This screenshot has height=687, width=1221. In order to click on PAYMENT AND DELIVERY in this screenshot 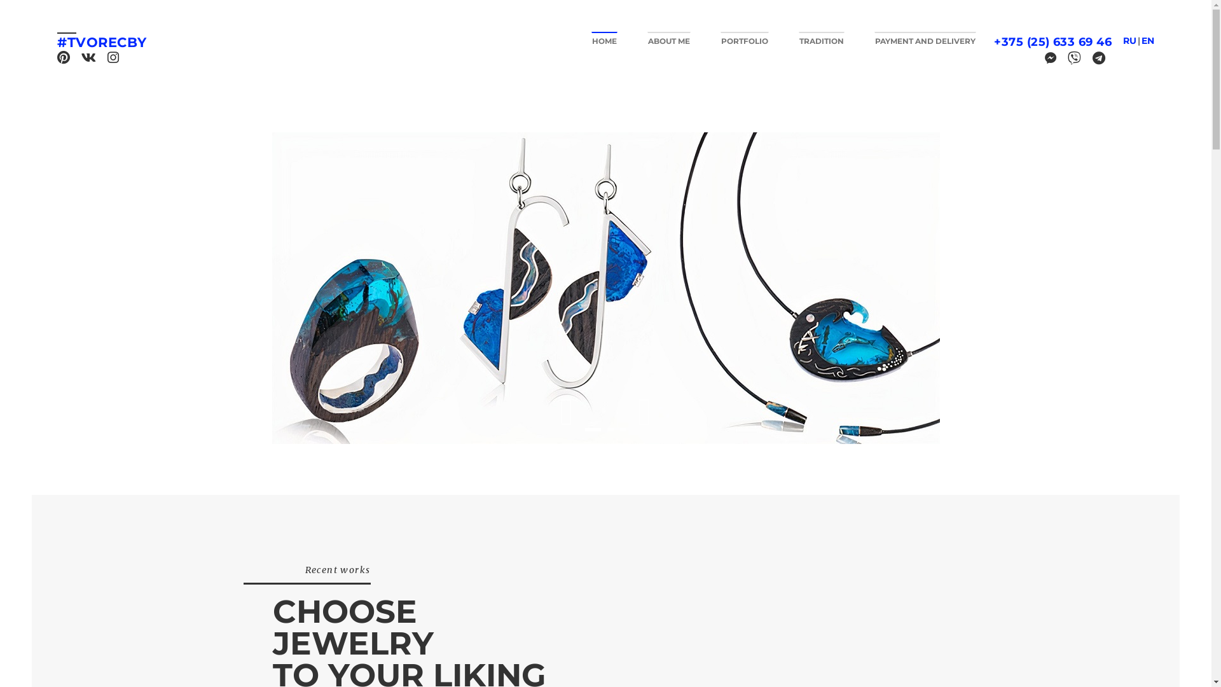, I will do `click(925, 39)`.